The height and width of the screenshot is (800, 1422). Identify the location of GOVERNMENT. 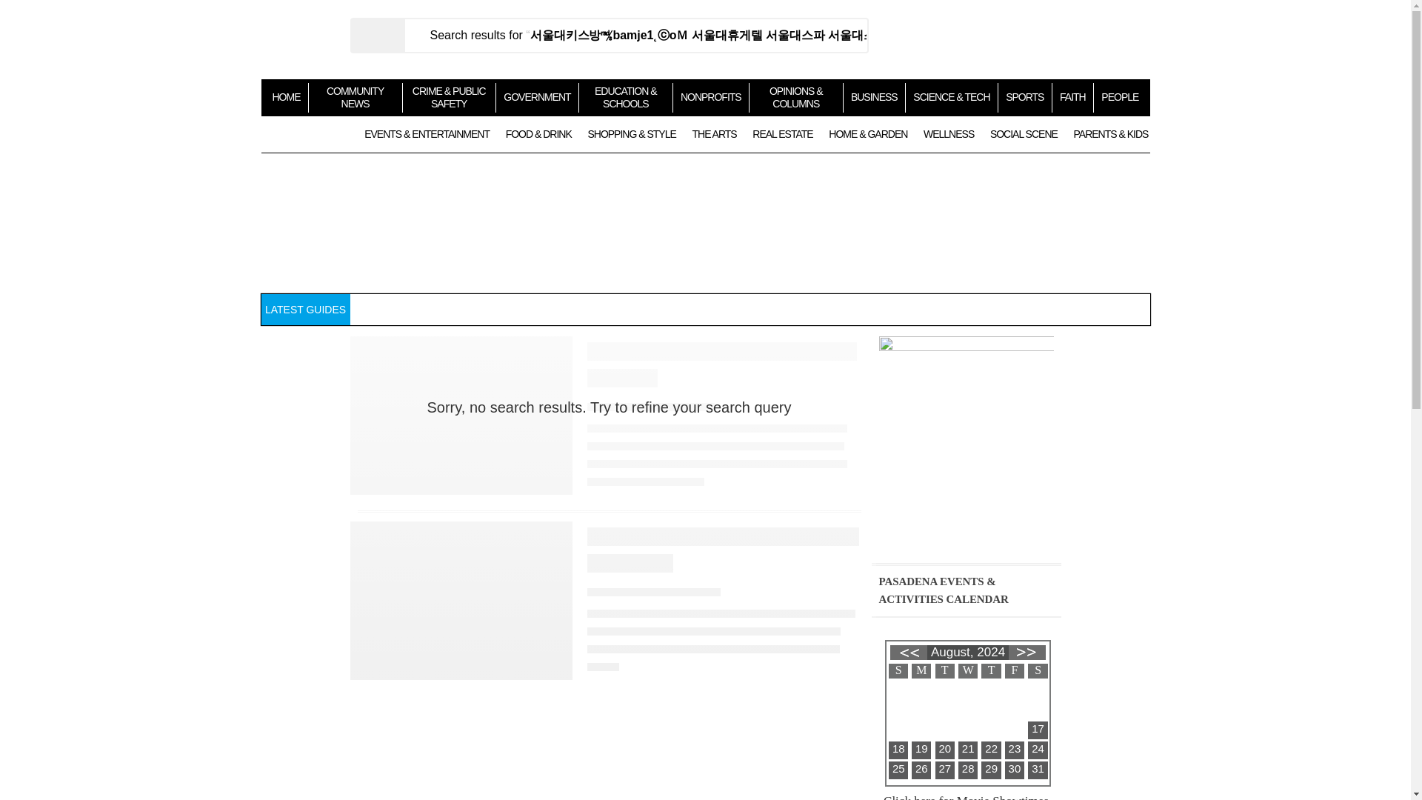
(536, 97).